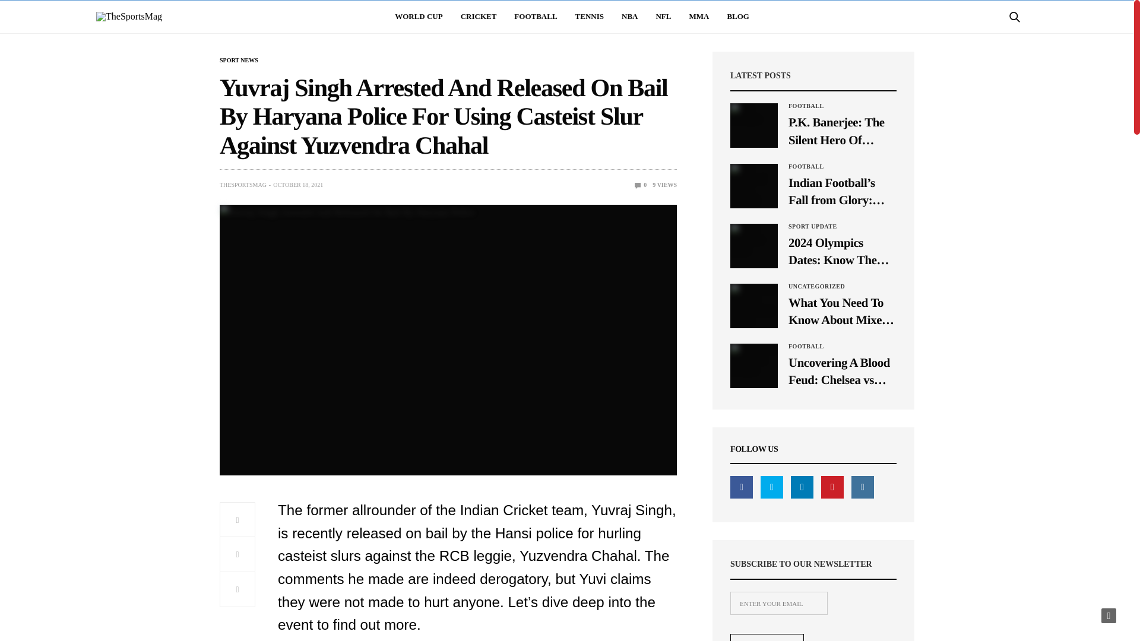  I want to click on NFL, so click(663, 17).